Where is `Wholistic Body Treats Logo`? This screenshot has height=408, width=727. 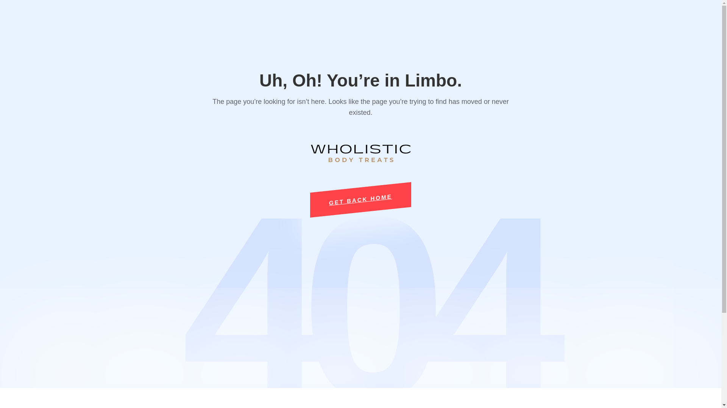 Wholistic Body Treats Logo is located at coordinates (360, 153).